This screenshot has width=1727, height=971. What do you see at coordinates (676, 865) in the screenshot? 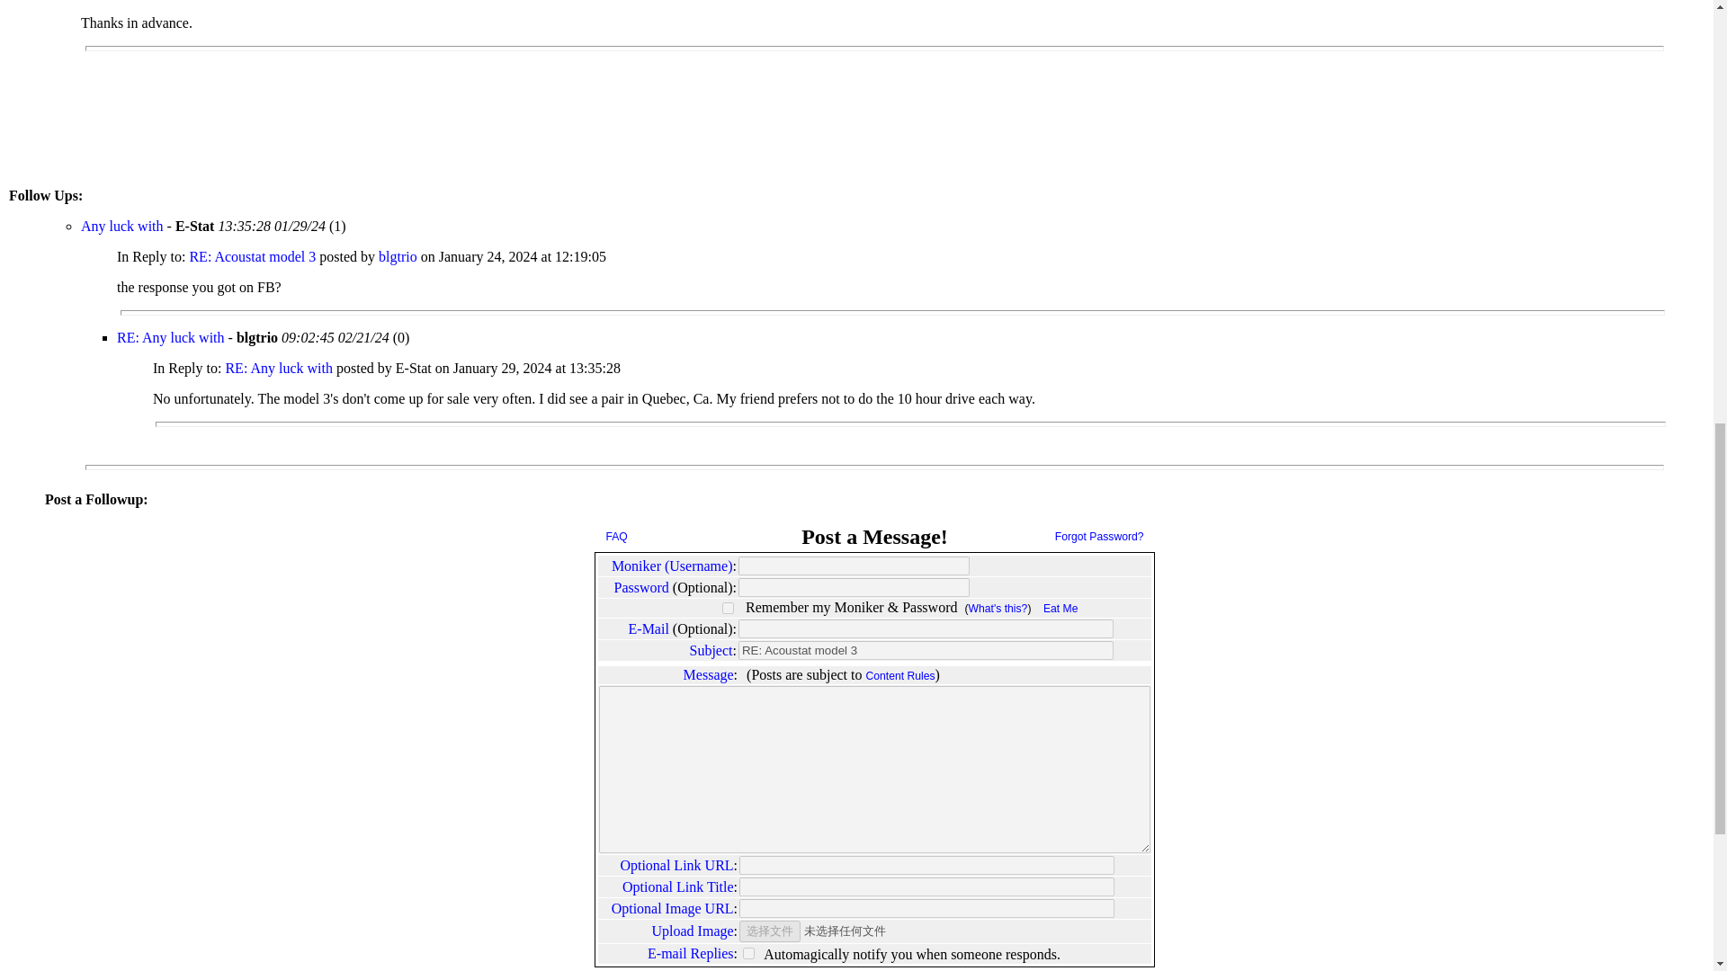
I see `Optional Link URL` at bounding box center [676, 865].